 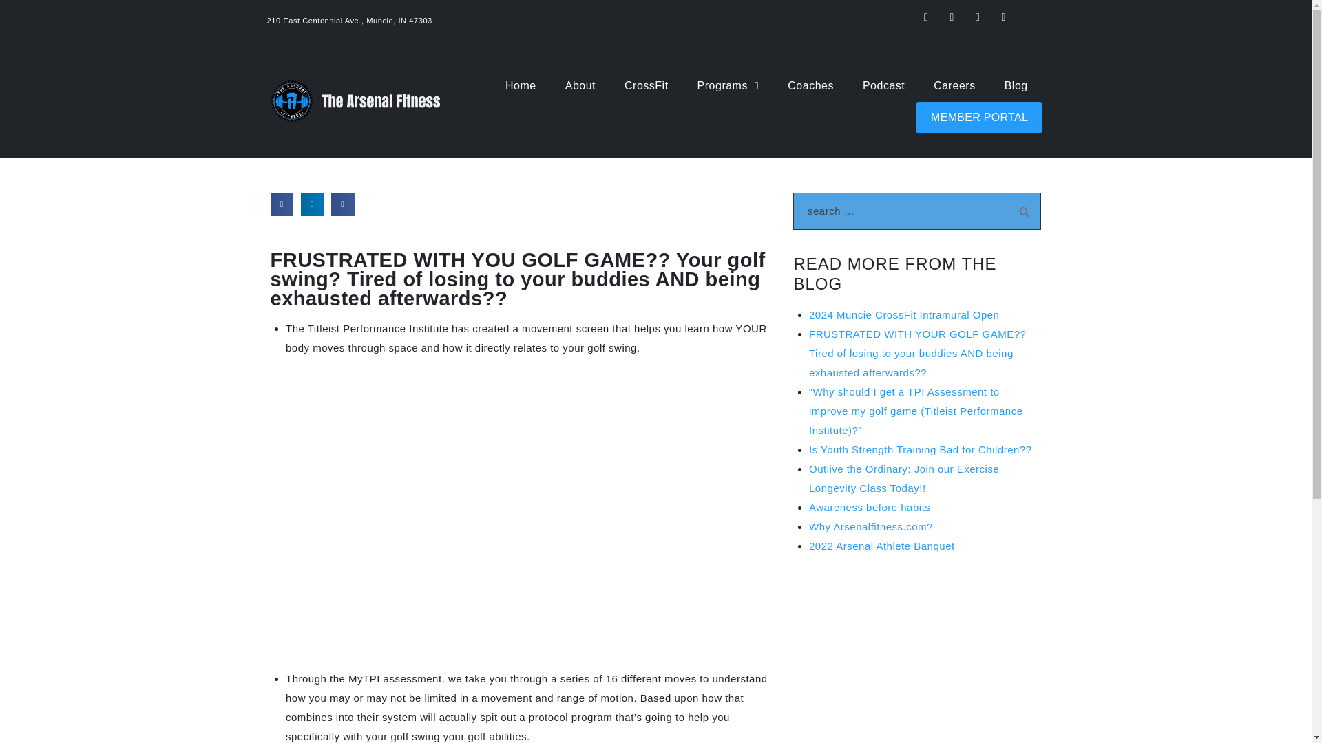 I want to click on Blog, so click(x=1016, y=85).